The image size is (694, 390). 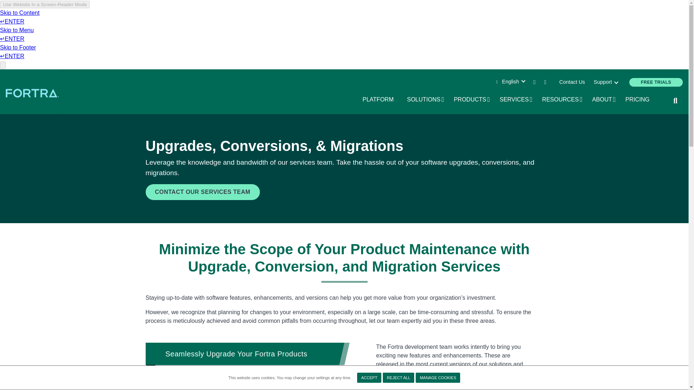 What do you see at coordinates (380, 100) in the screenshot?
I see `Home` at bounding box center [380, 100].